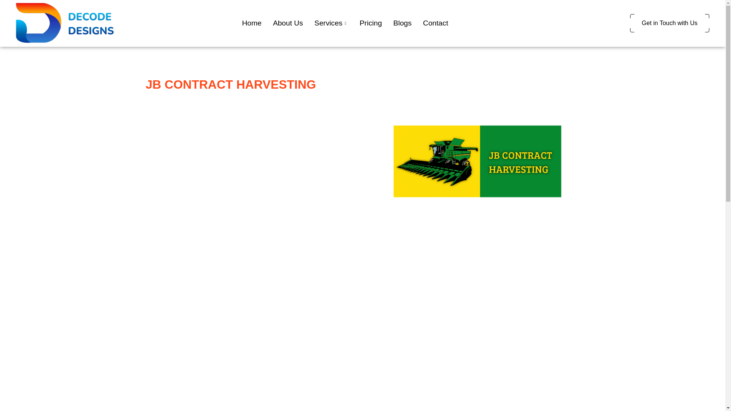 This screenshot has width=731, height=411. Describe the element at coordinates (331, 23) in the screenshot. I see `Services` at that location.